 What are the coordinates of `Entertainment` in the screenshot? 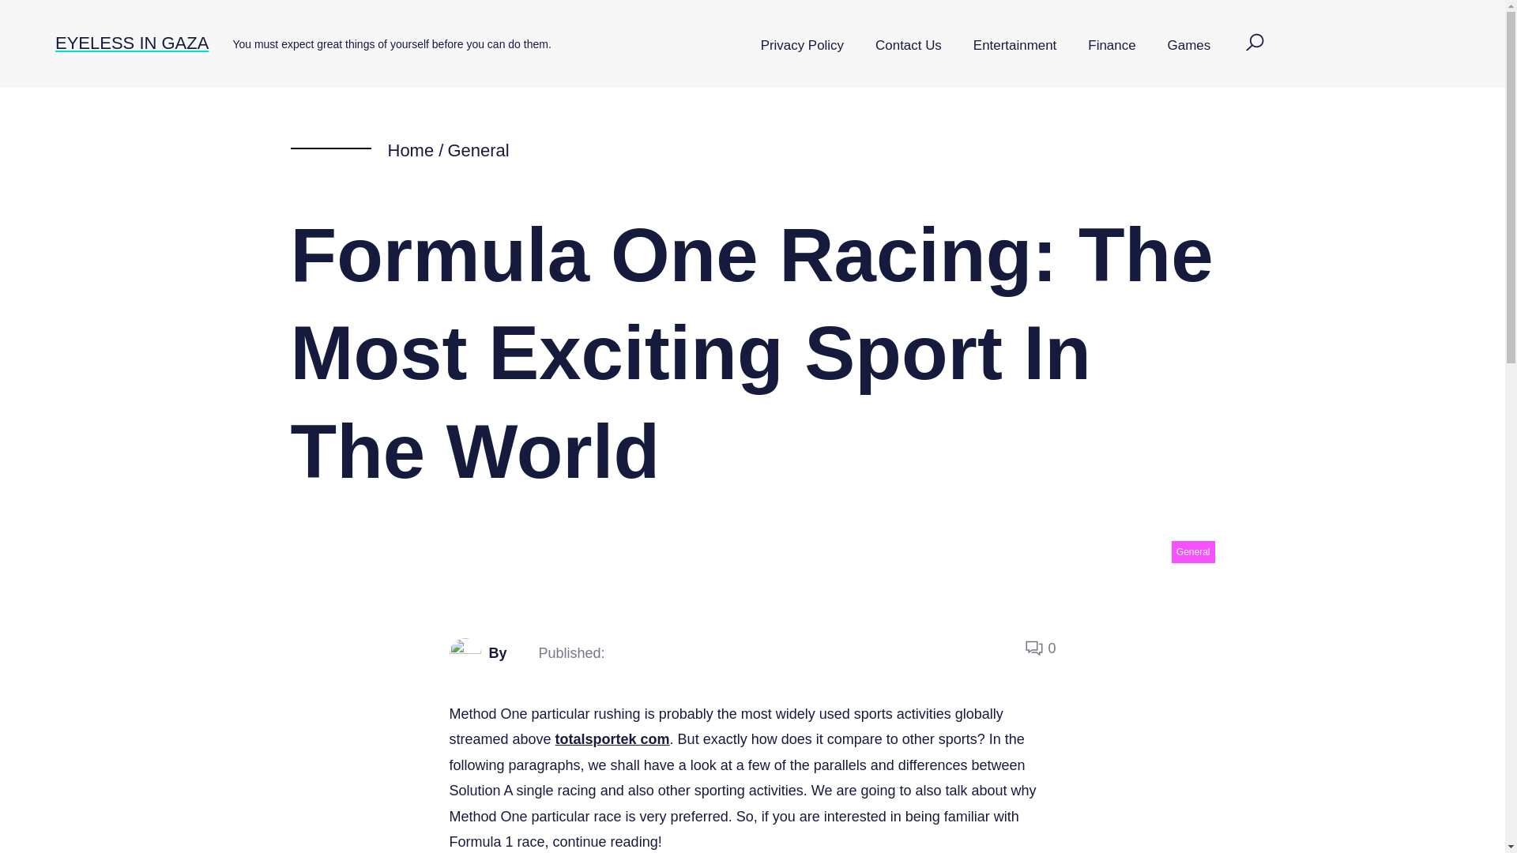 It's located at (1014, 46).